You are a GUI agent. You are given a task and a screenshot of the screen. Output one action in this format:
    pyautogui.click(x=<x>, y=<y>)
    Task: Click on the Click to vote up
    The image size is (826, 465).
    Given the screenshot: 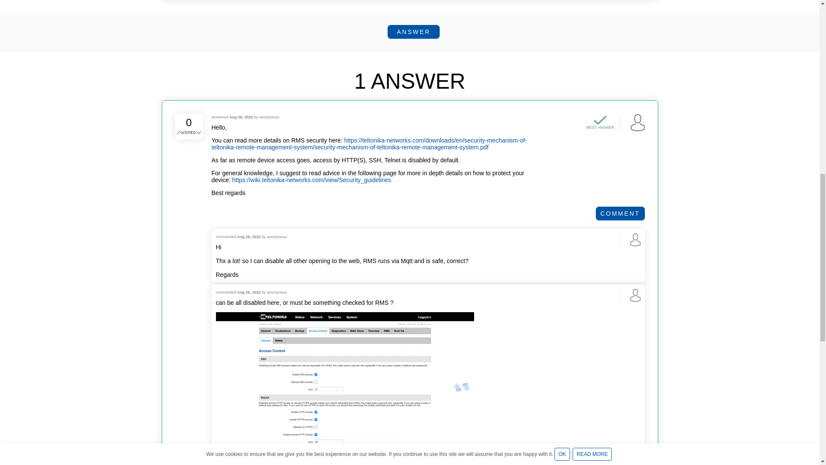 What is the action you would take?
    pyautogui.click(x=180, y=133)
    